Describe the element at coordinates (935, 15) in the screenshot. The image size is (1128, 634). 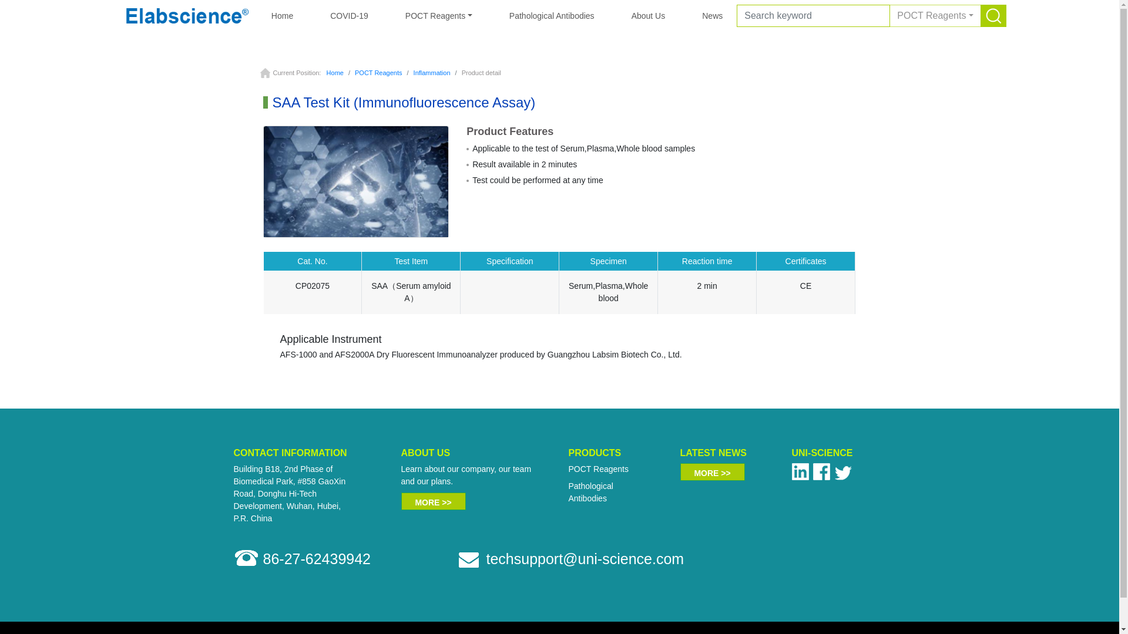
I see `POCT Reagents` at that location.